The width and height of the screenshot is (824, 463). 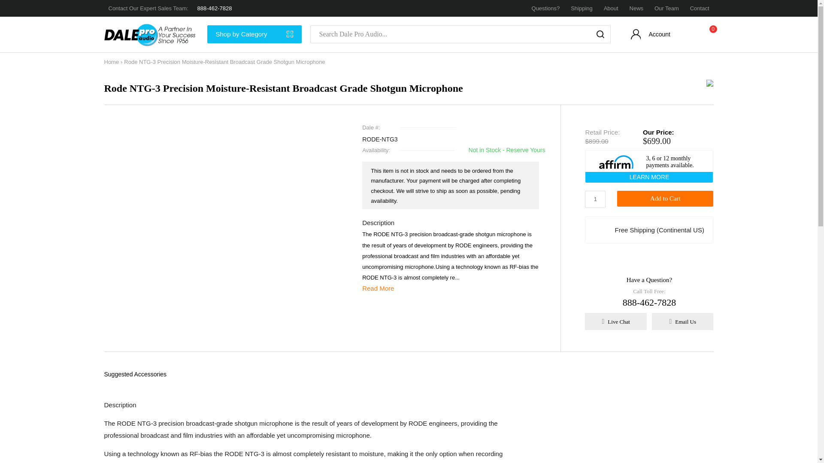 What do you see at coordinates (582, 8) in the screenshot?
I see `Shipping` at bounding box center [582, 8].